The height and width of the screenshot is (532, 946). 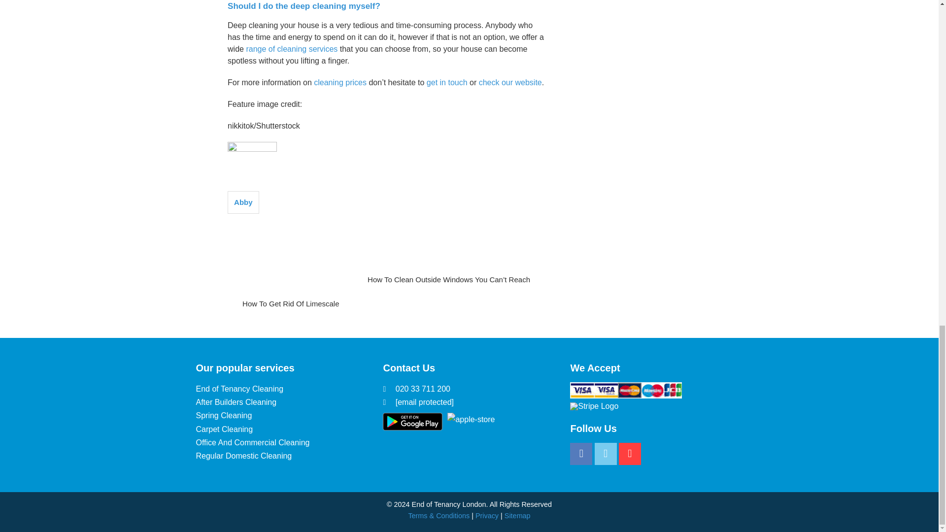 What do you see at coordinates (630, 454) in the screenshot?
I see `Watch Our YouTube Videos` at bounding box center [630, 454].